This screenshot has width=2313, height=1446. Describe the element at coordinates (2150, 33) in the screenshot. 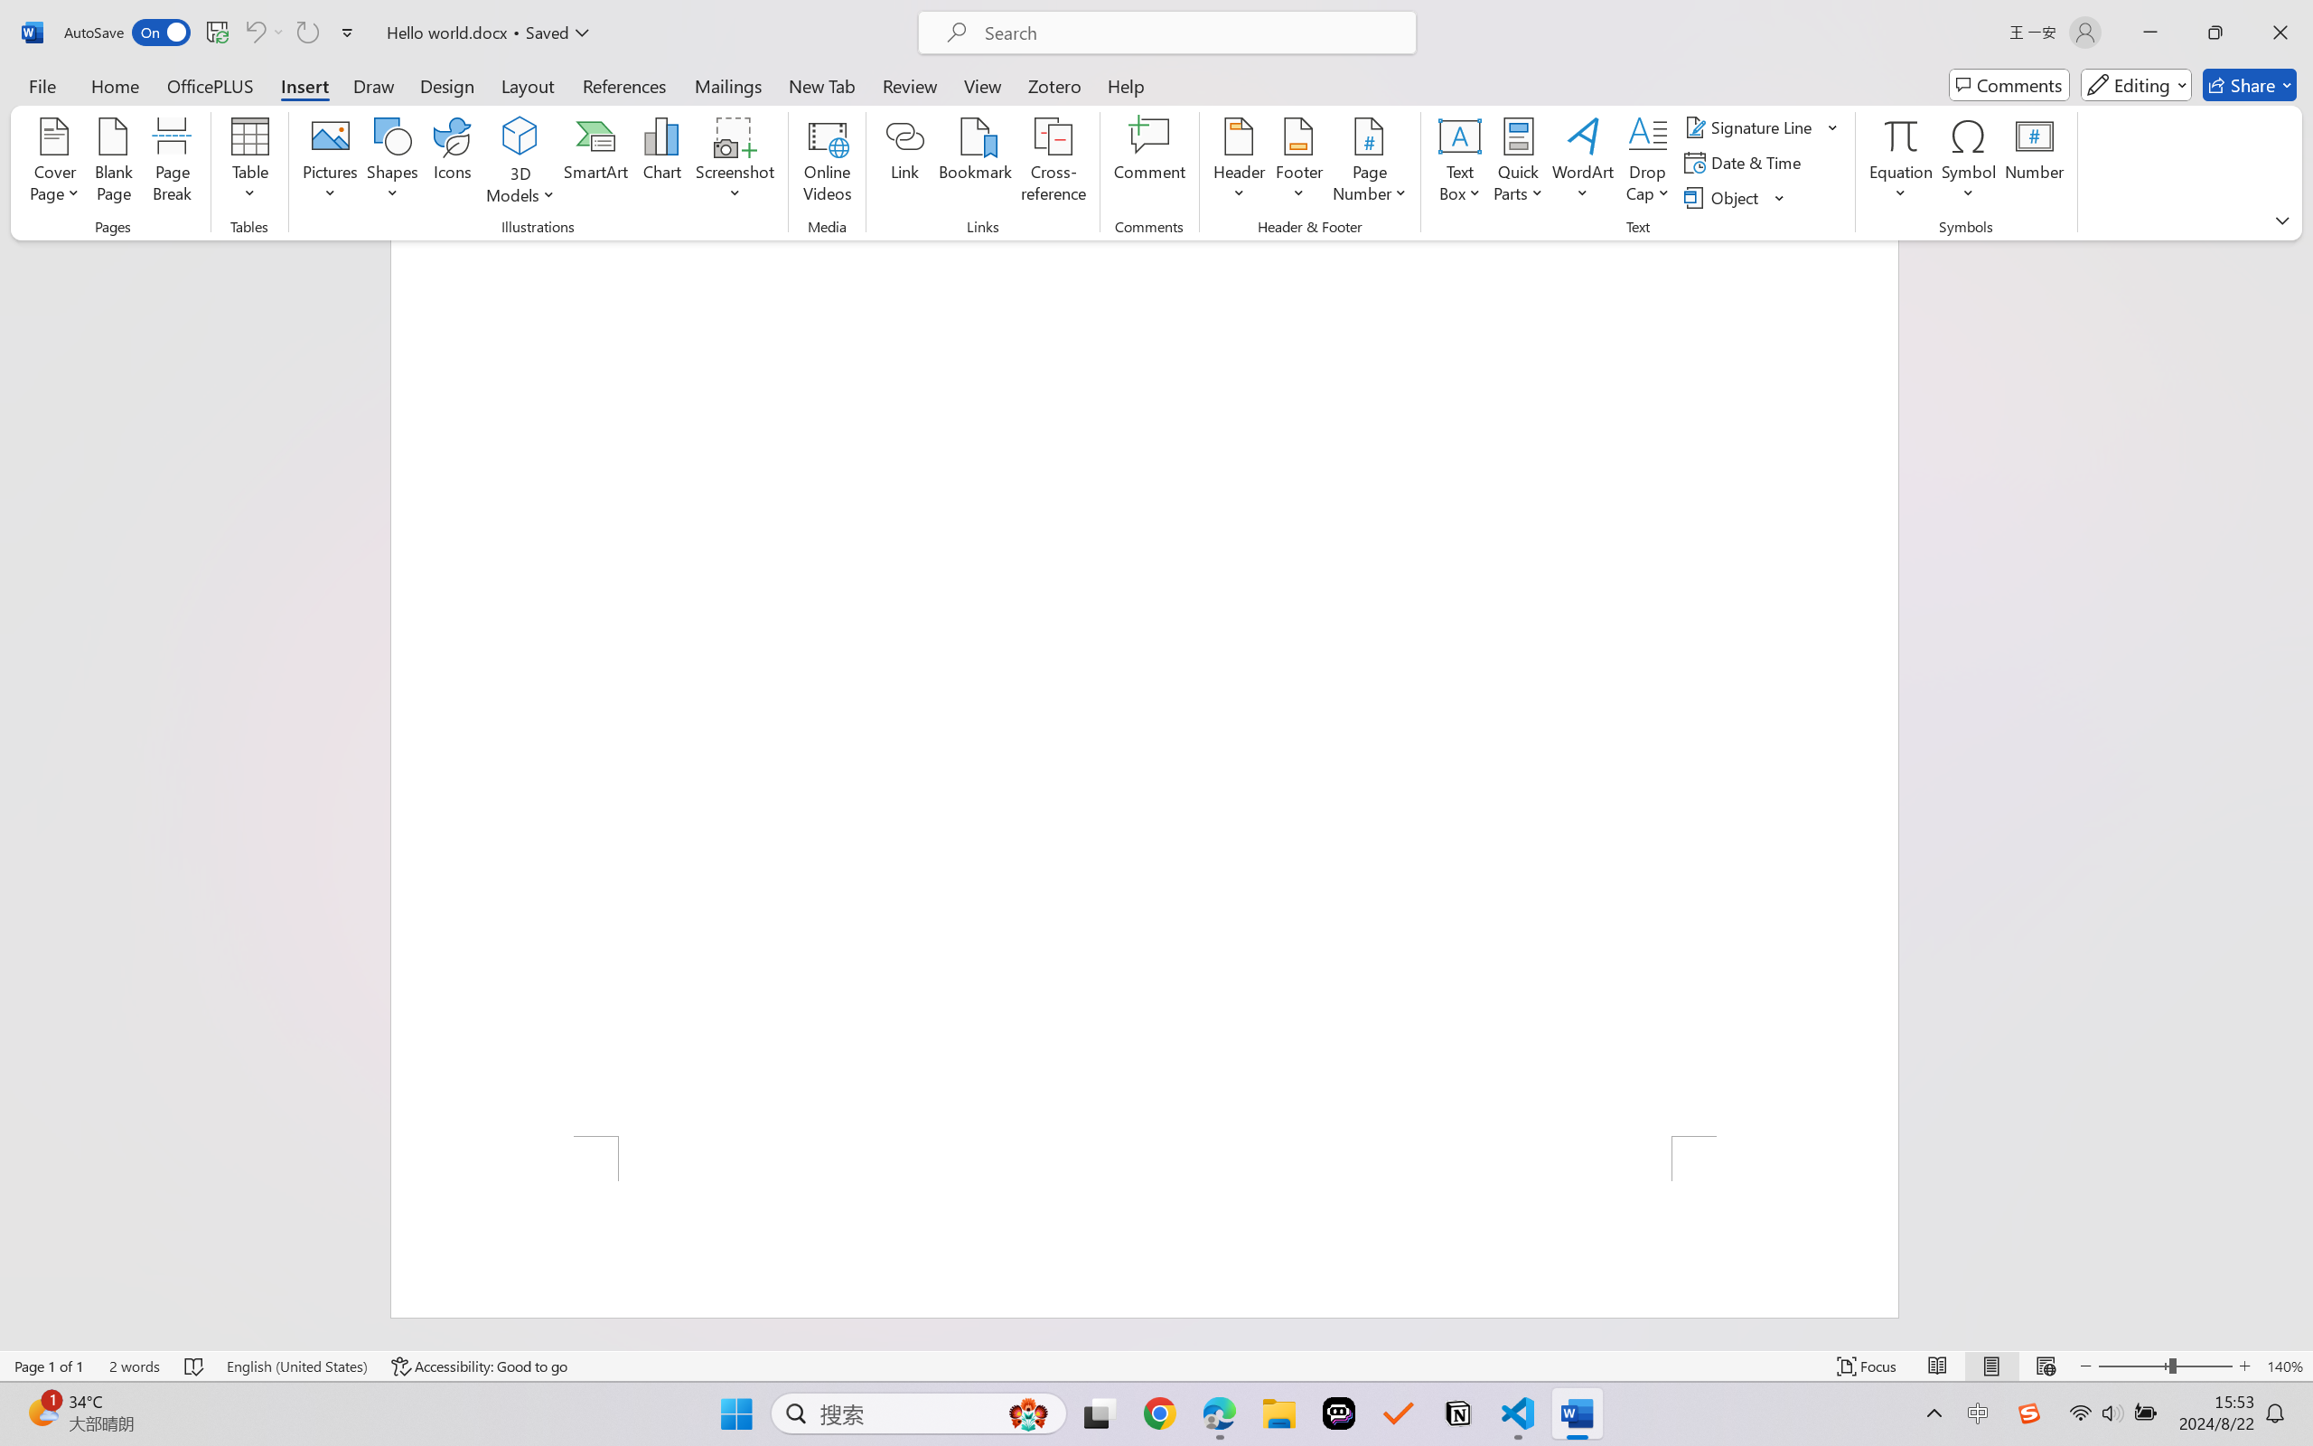

I see `Minimize` at that location.